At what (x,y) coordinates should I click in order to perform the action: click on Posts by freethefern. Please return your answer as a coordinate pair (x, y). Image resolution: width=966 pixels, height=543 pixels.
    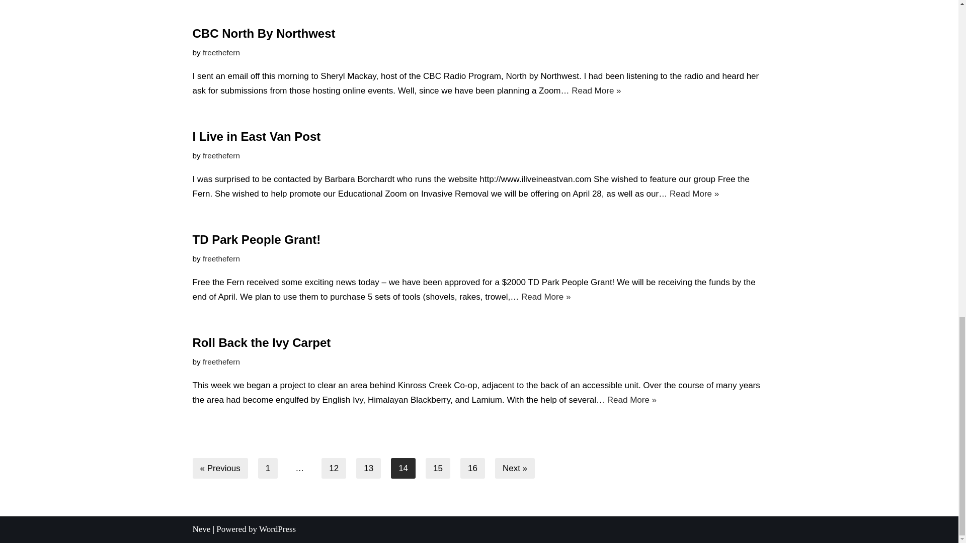
    Looking at the image, I should click on (221, 258).